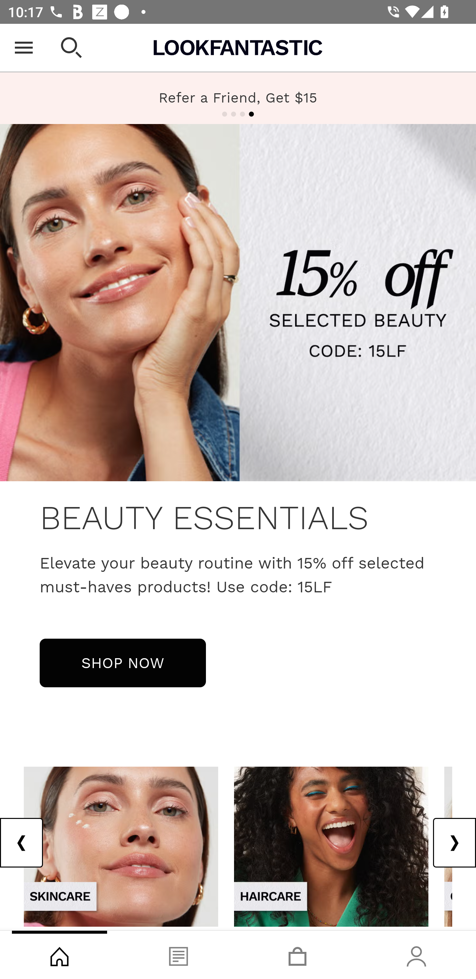 This screenshot has width=476, height=979. What do you see at coordinates (24, 48) in the screenshot?
I see `Open Menu` at bounding box center [24, 48].